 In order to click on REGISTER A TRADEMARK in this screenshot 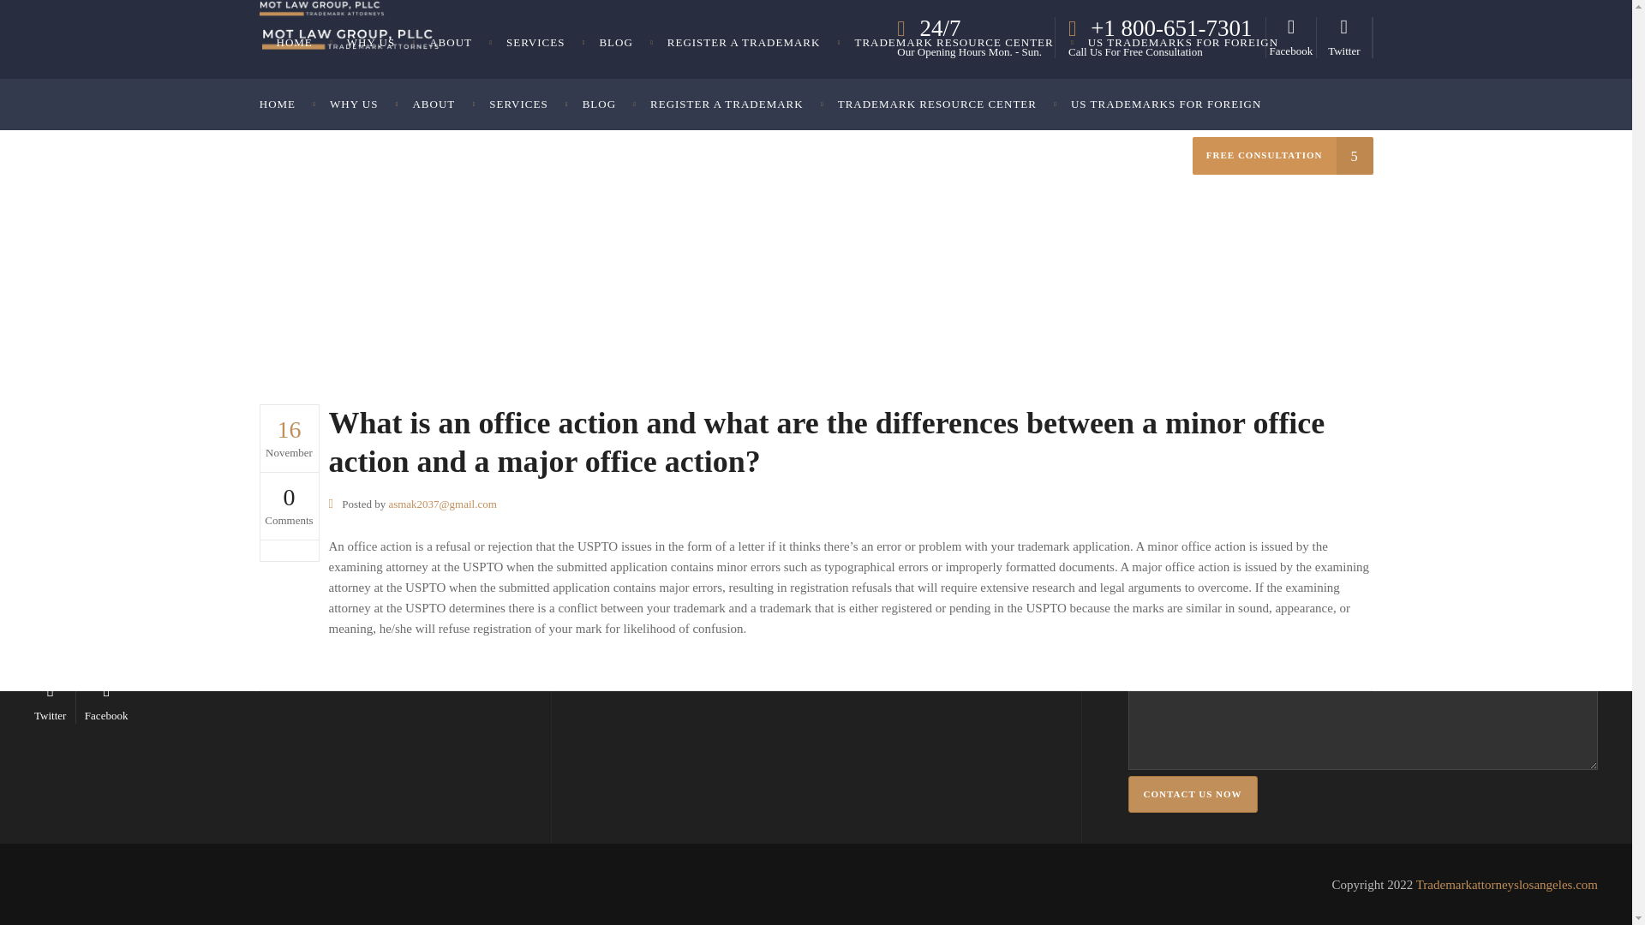, I will do `click(727, 104)`.